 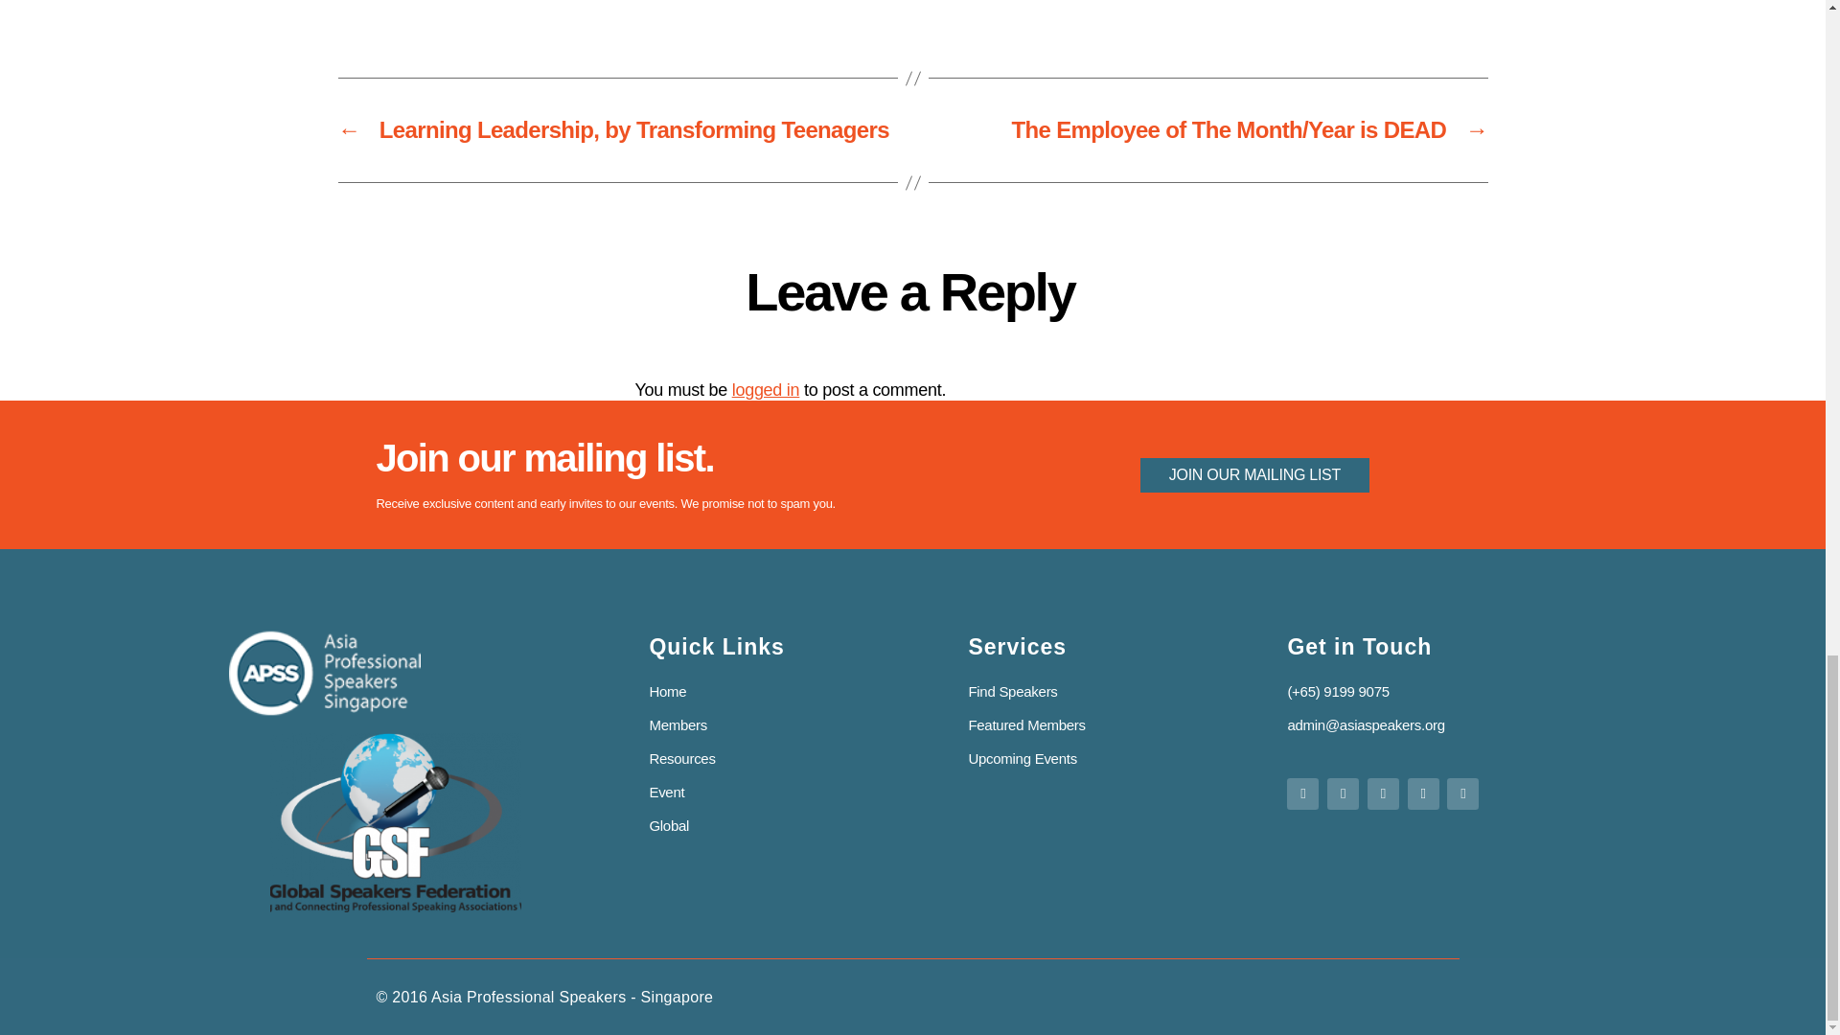 I want to click on GSFLogo, so click(x=395, y=822).